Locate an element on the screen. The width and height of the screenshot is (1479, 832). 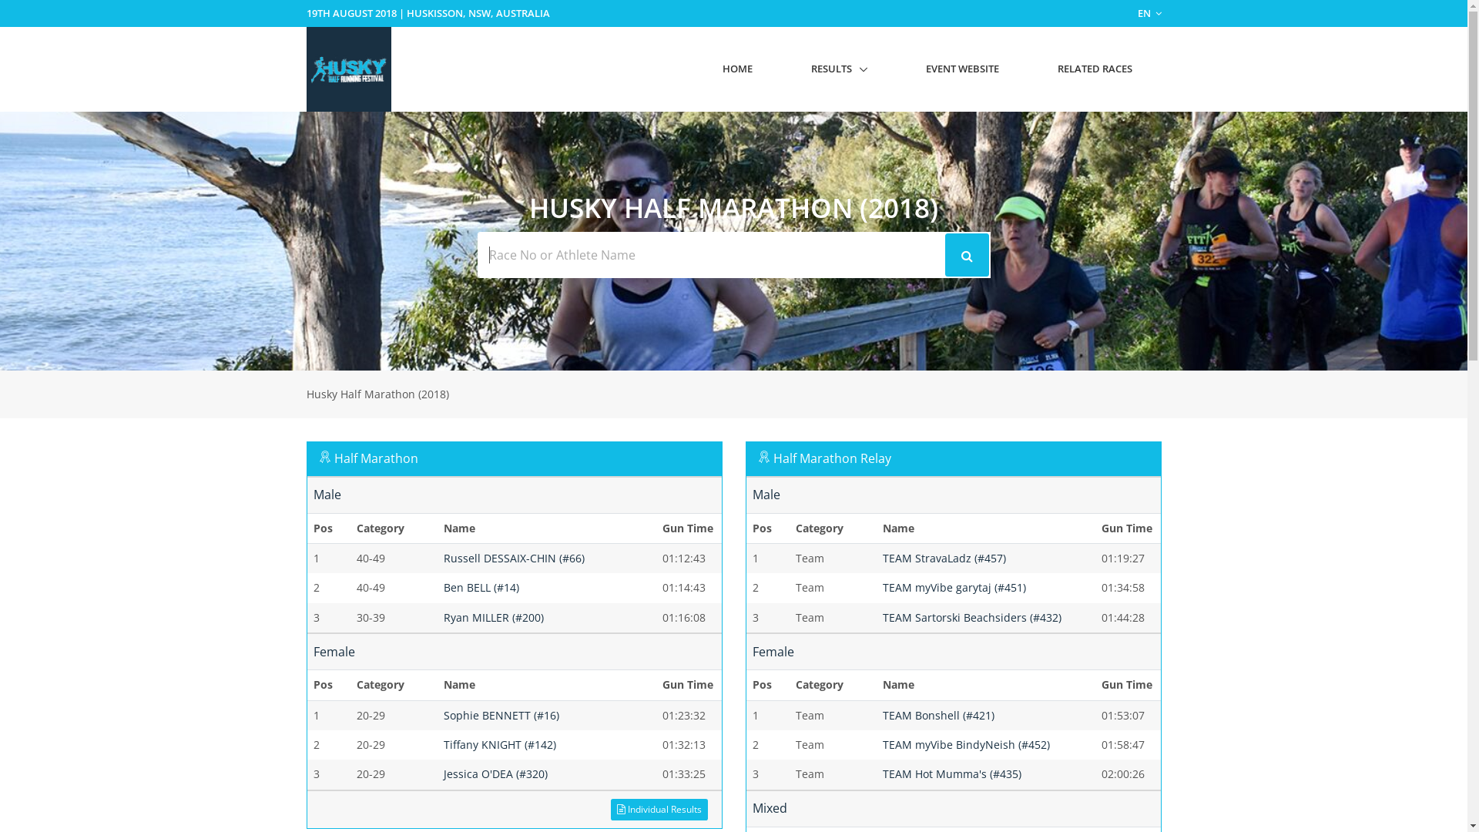
Female is located at coordinates (773, 652).